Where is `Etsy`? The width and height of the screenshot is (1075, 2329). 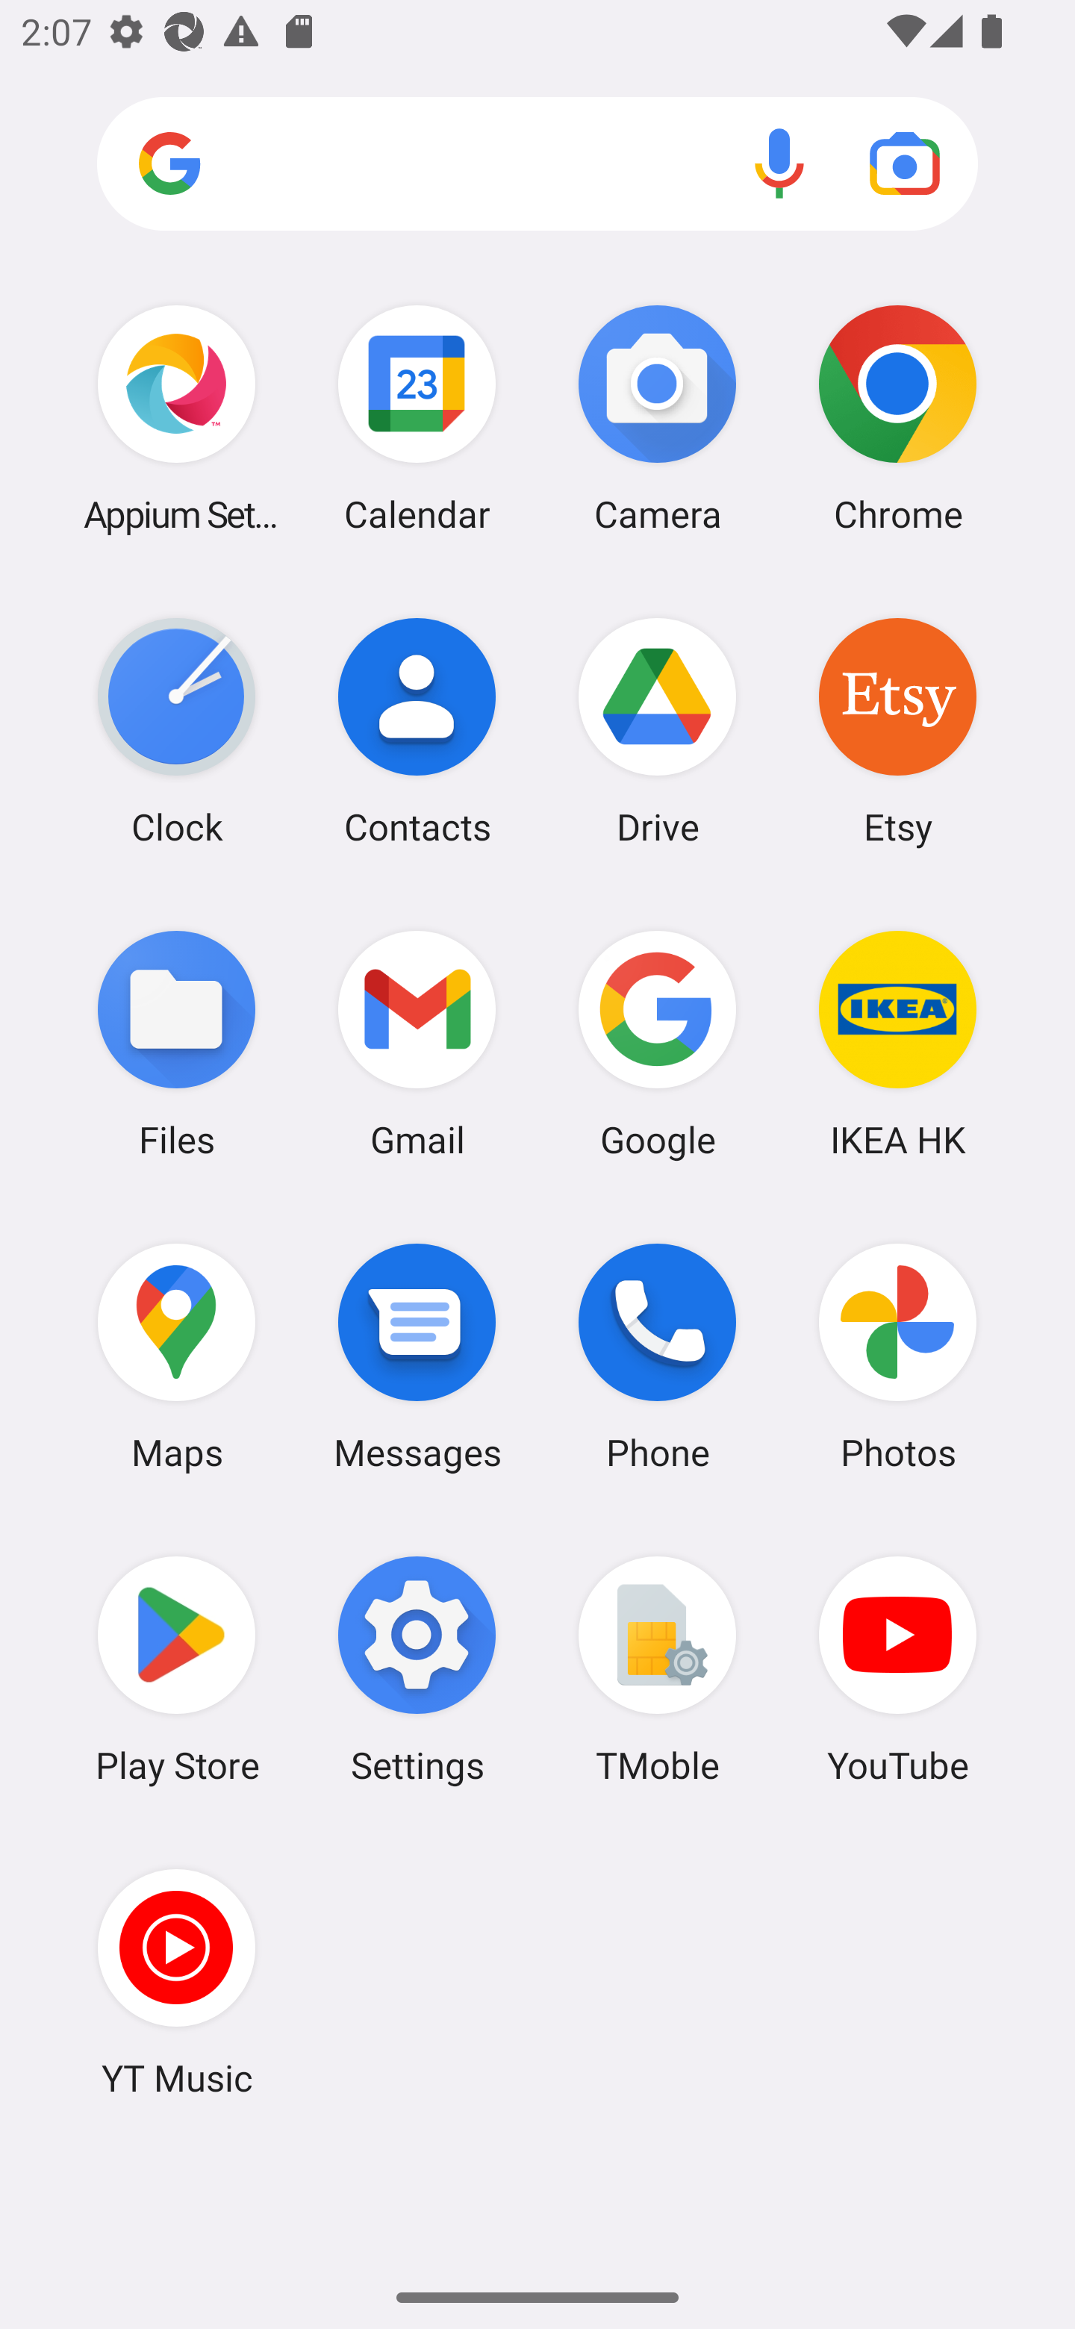 Etsy is located at coordinates (897, 731).